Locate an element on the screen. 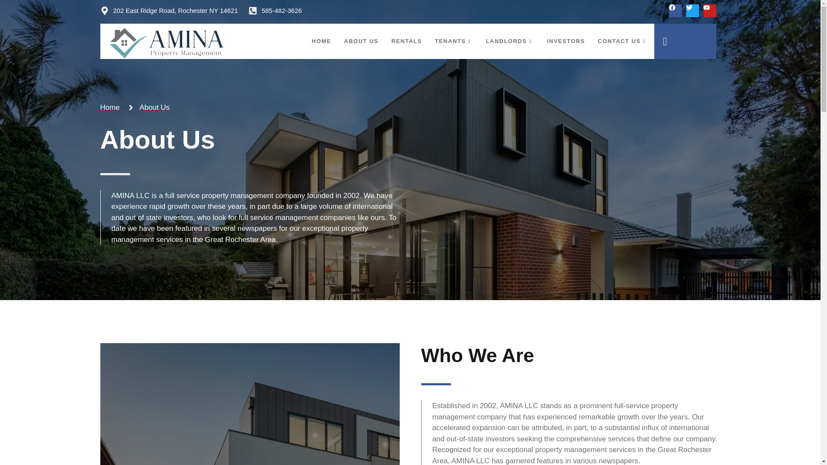 This screenshot has width=827, height=465. Home is located at coordinates (109, 108).